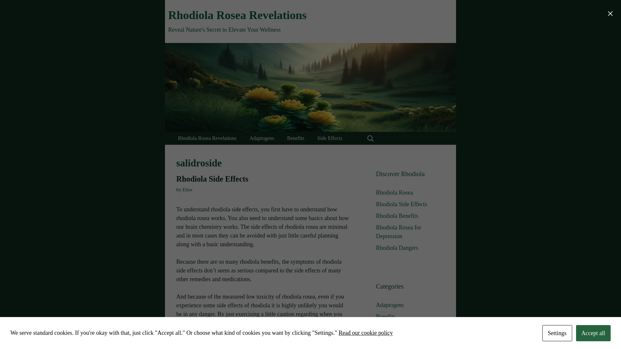 This screenshot has height=349, width=621. Describe the element at coordinates (397, 248) in the screenshot. I see `Rhodiola Dangers` at that location.